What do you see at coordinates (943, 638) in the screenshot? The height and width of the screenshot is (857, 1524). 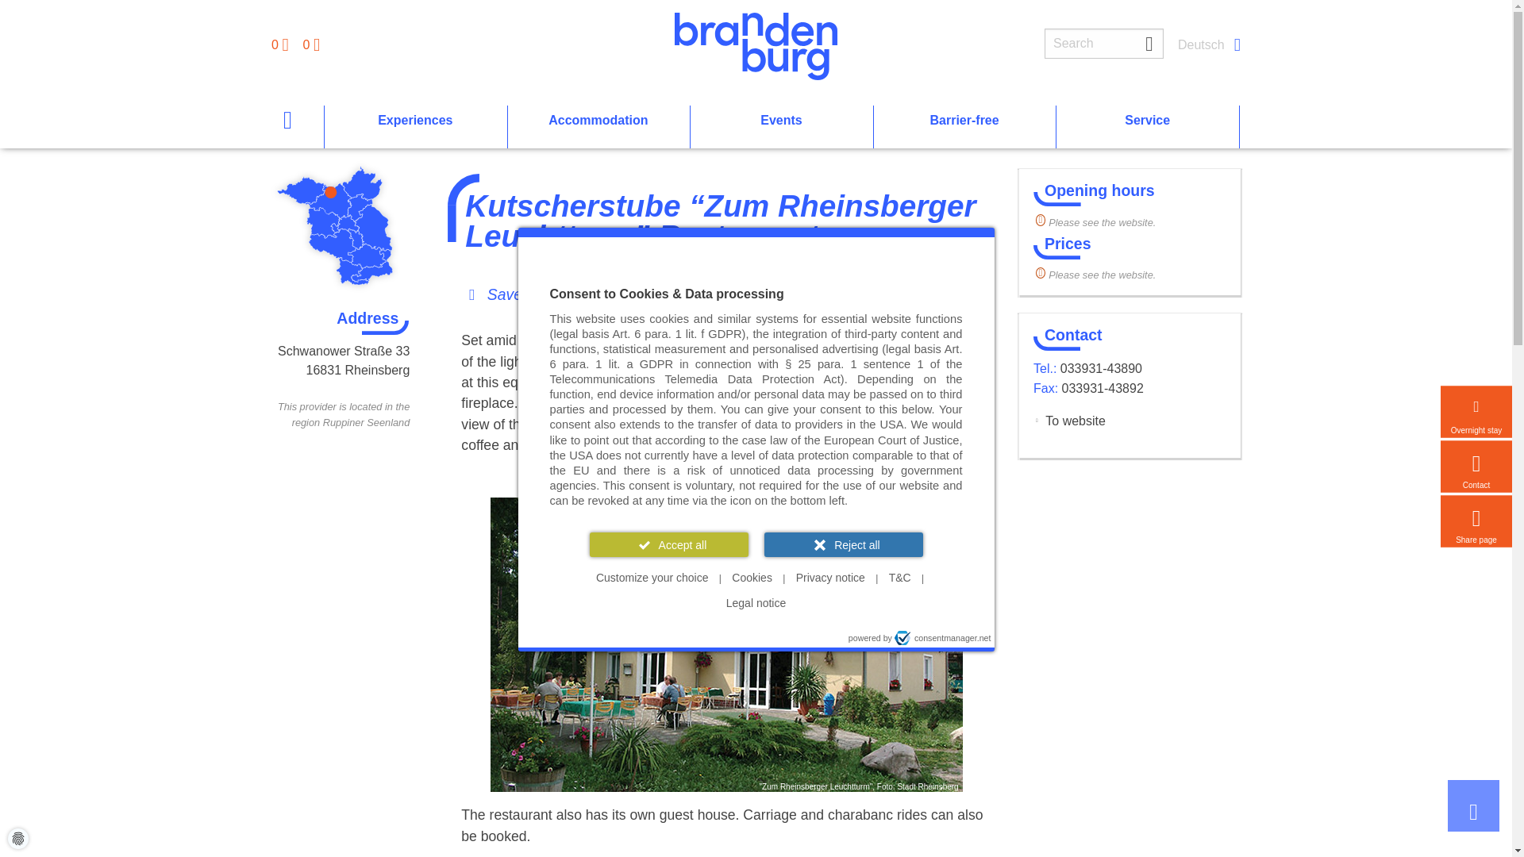 I see `consentmanager.net` at bounding box center [943, 638].